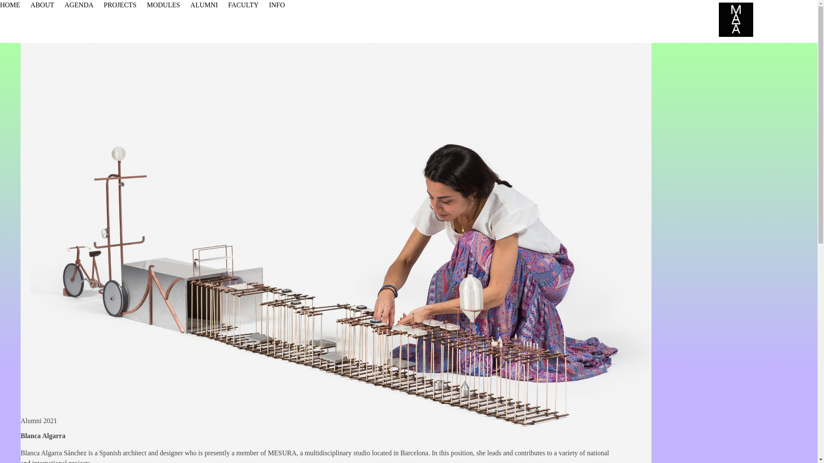  Describe the element at coordinates (277, 5) in the screenshot. I see `INFO` at that location.